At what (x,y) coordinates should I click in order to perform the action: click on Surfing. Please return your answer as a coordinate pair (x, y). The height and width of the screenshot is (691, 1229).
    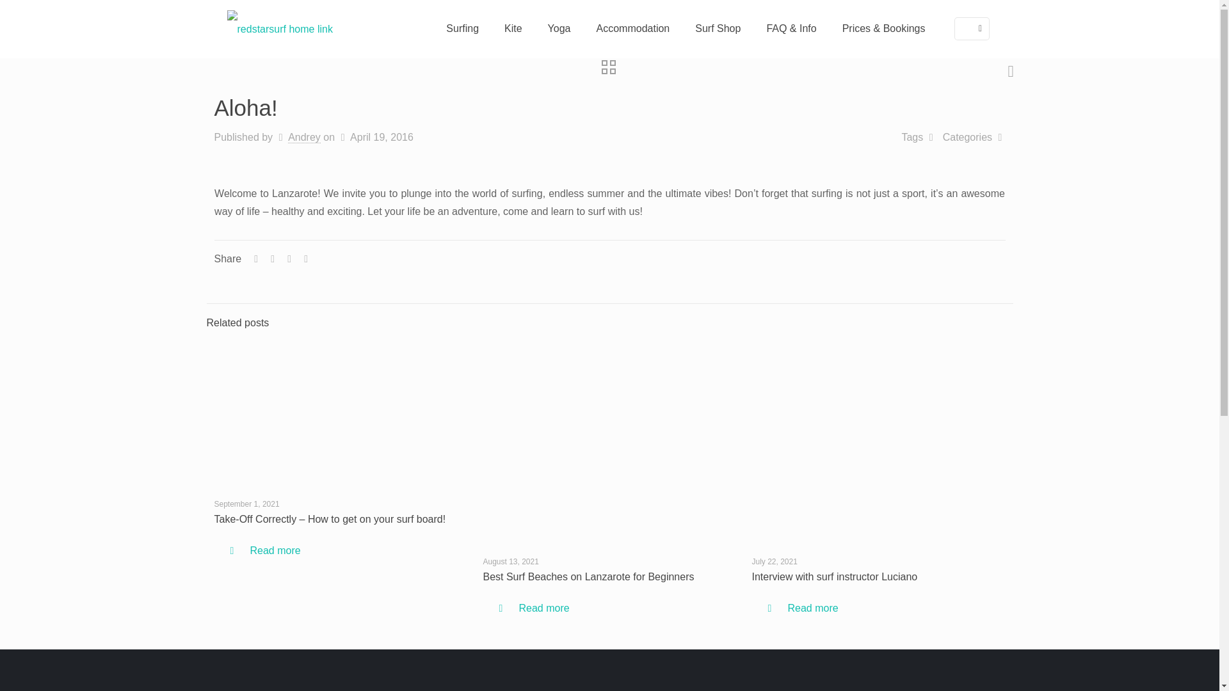
    Looking at the image, I should click on (462, 28).